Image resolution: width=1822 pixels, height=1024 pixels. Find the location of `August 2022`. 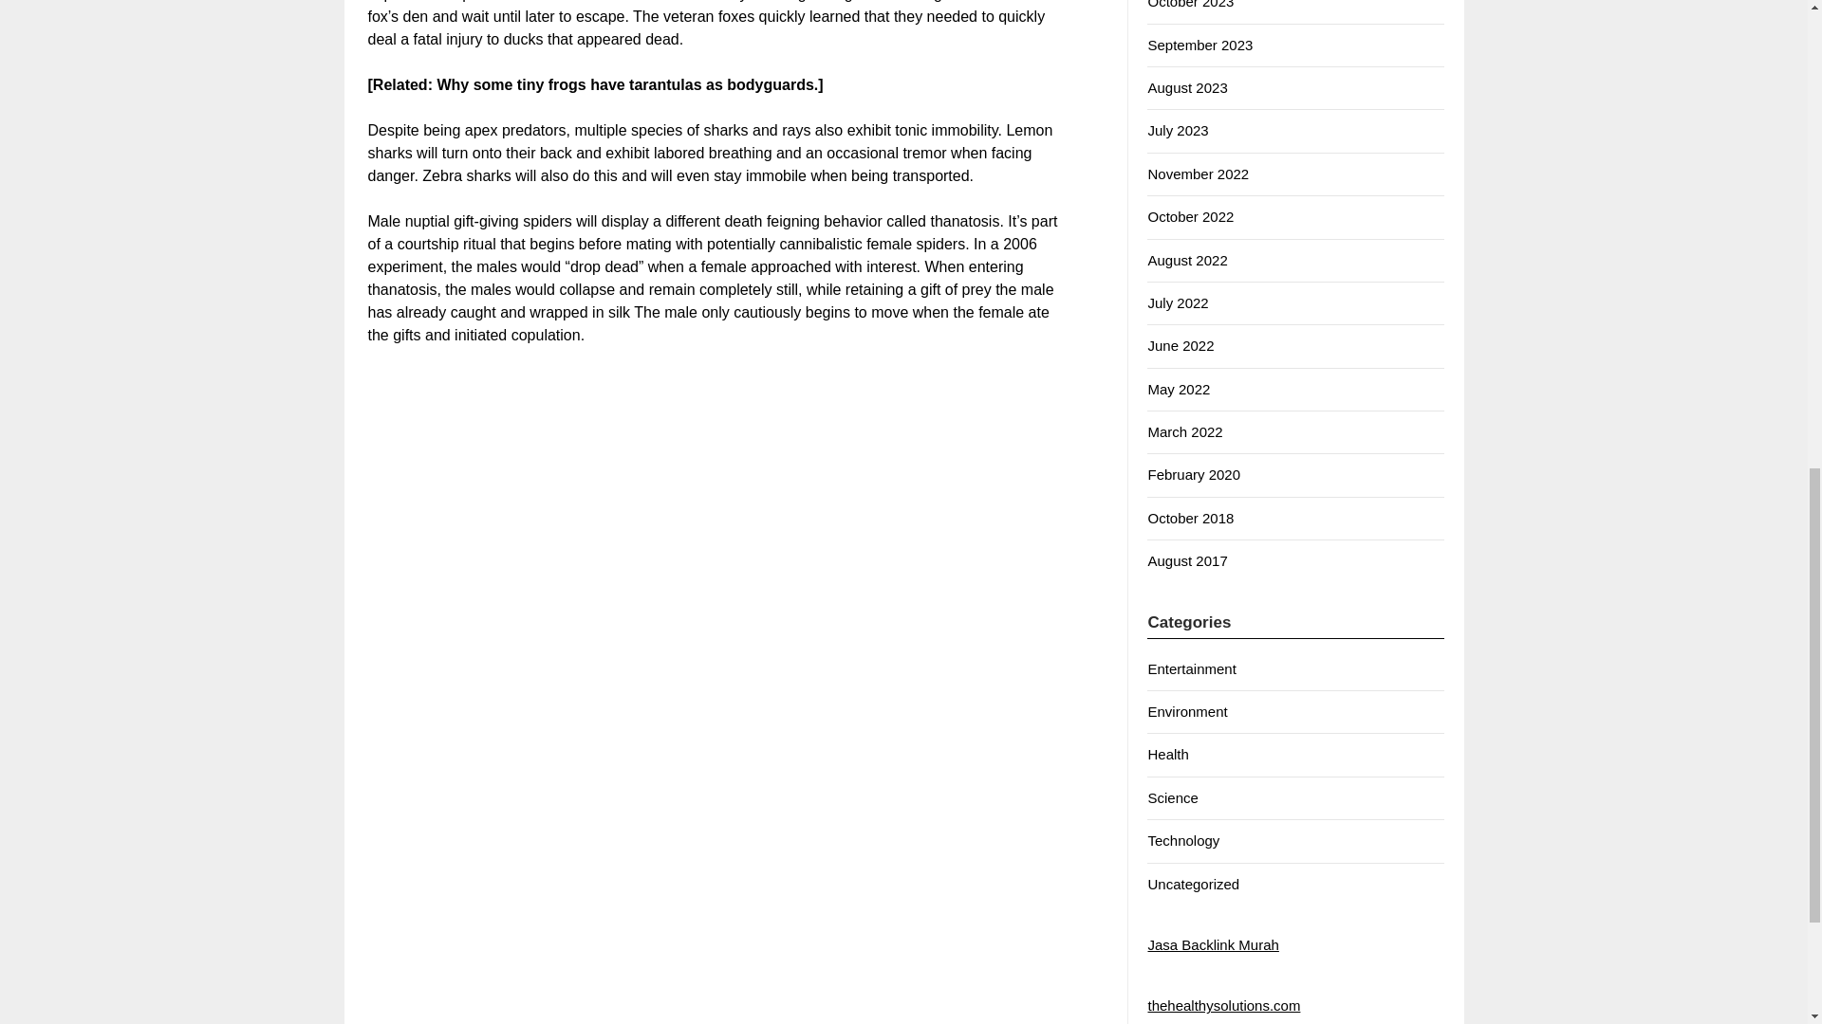

August 2022 is located at coordinates (1186, 260).